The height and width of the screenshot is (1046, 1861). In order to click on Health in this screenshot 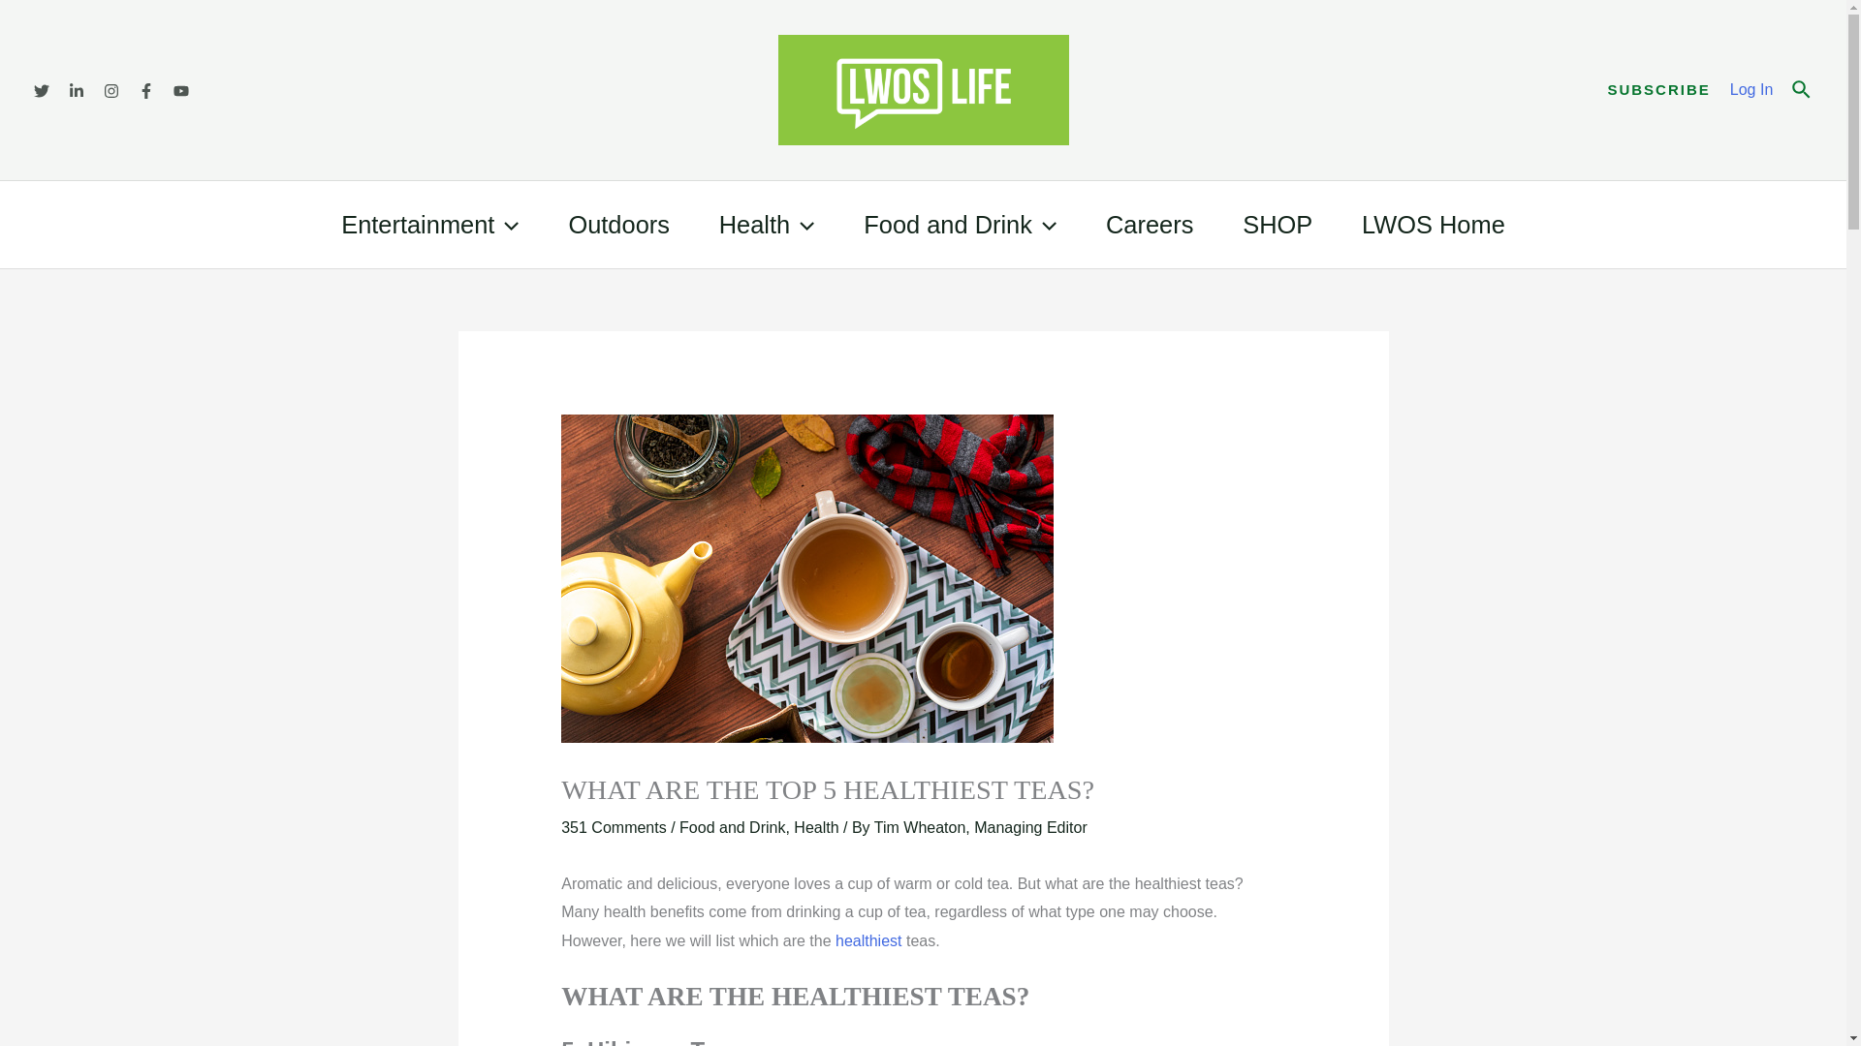, I will do `click(816, 827)`.